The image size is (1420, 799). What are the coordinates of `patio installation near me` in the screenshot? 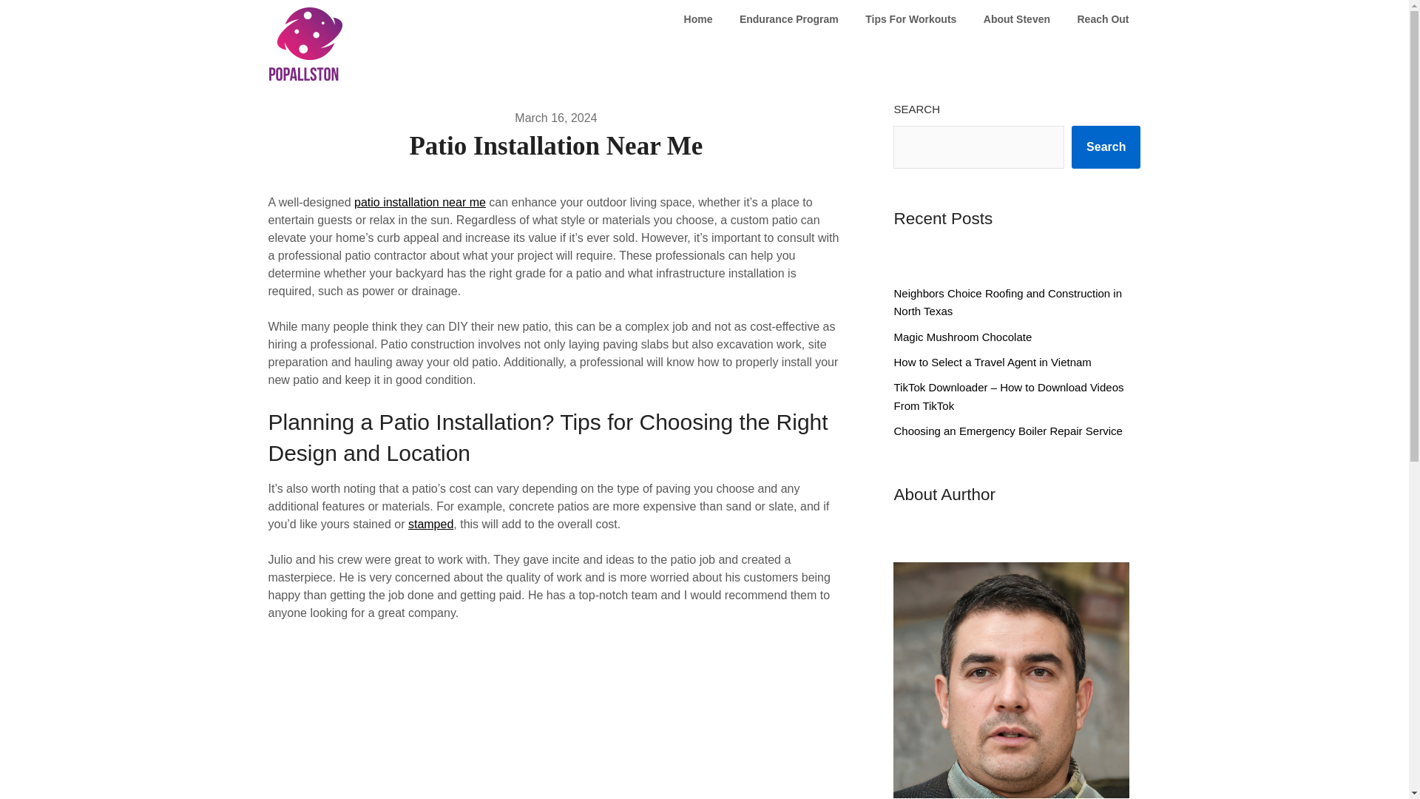 It's located at (419, 201).